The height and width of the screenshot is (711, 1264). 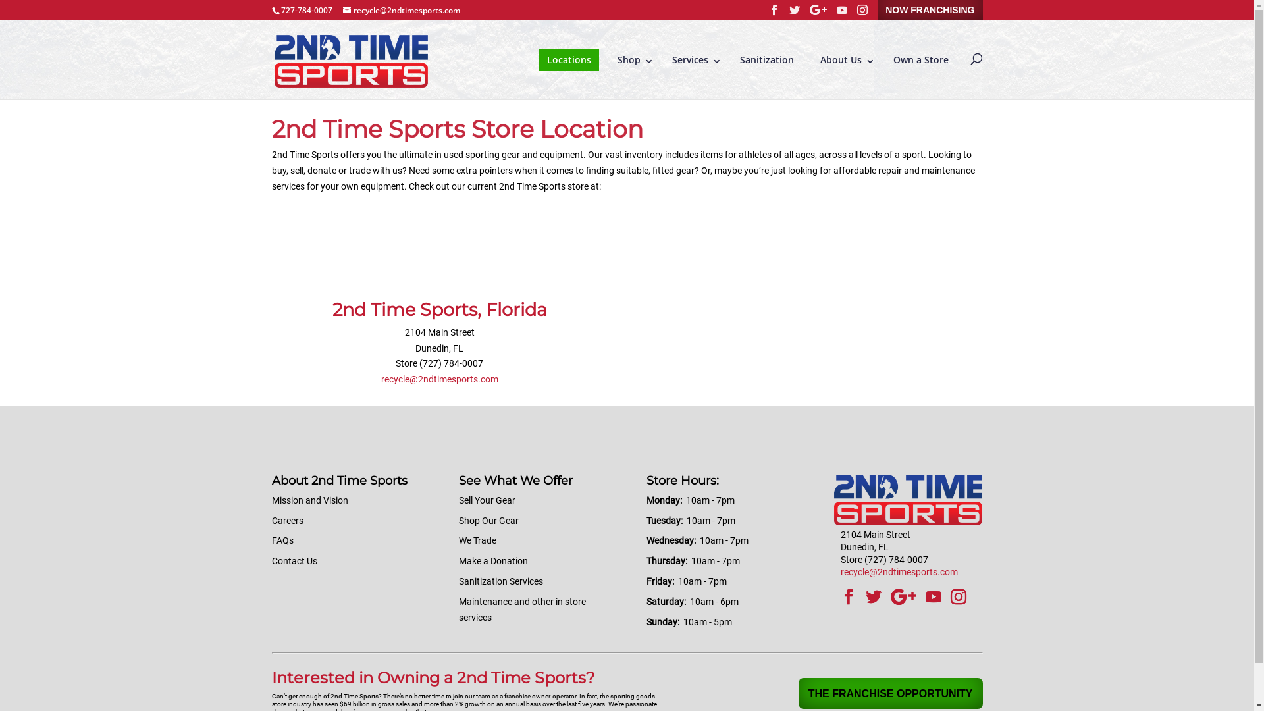 I want to click on Locations, so click(x=569, y=60).